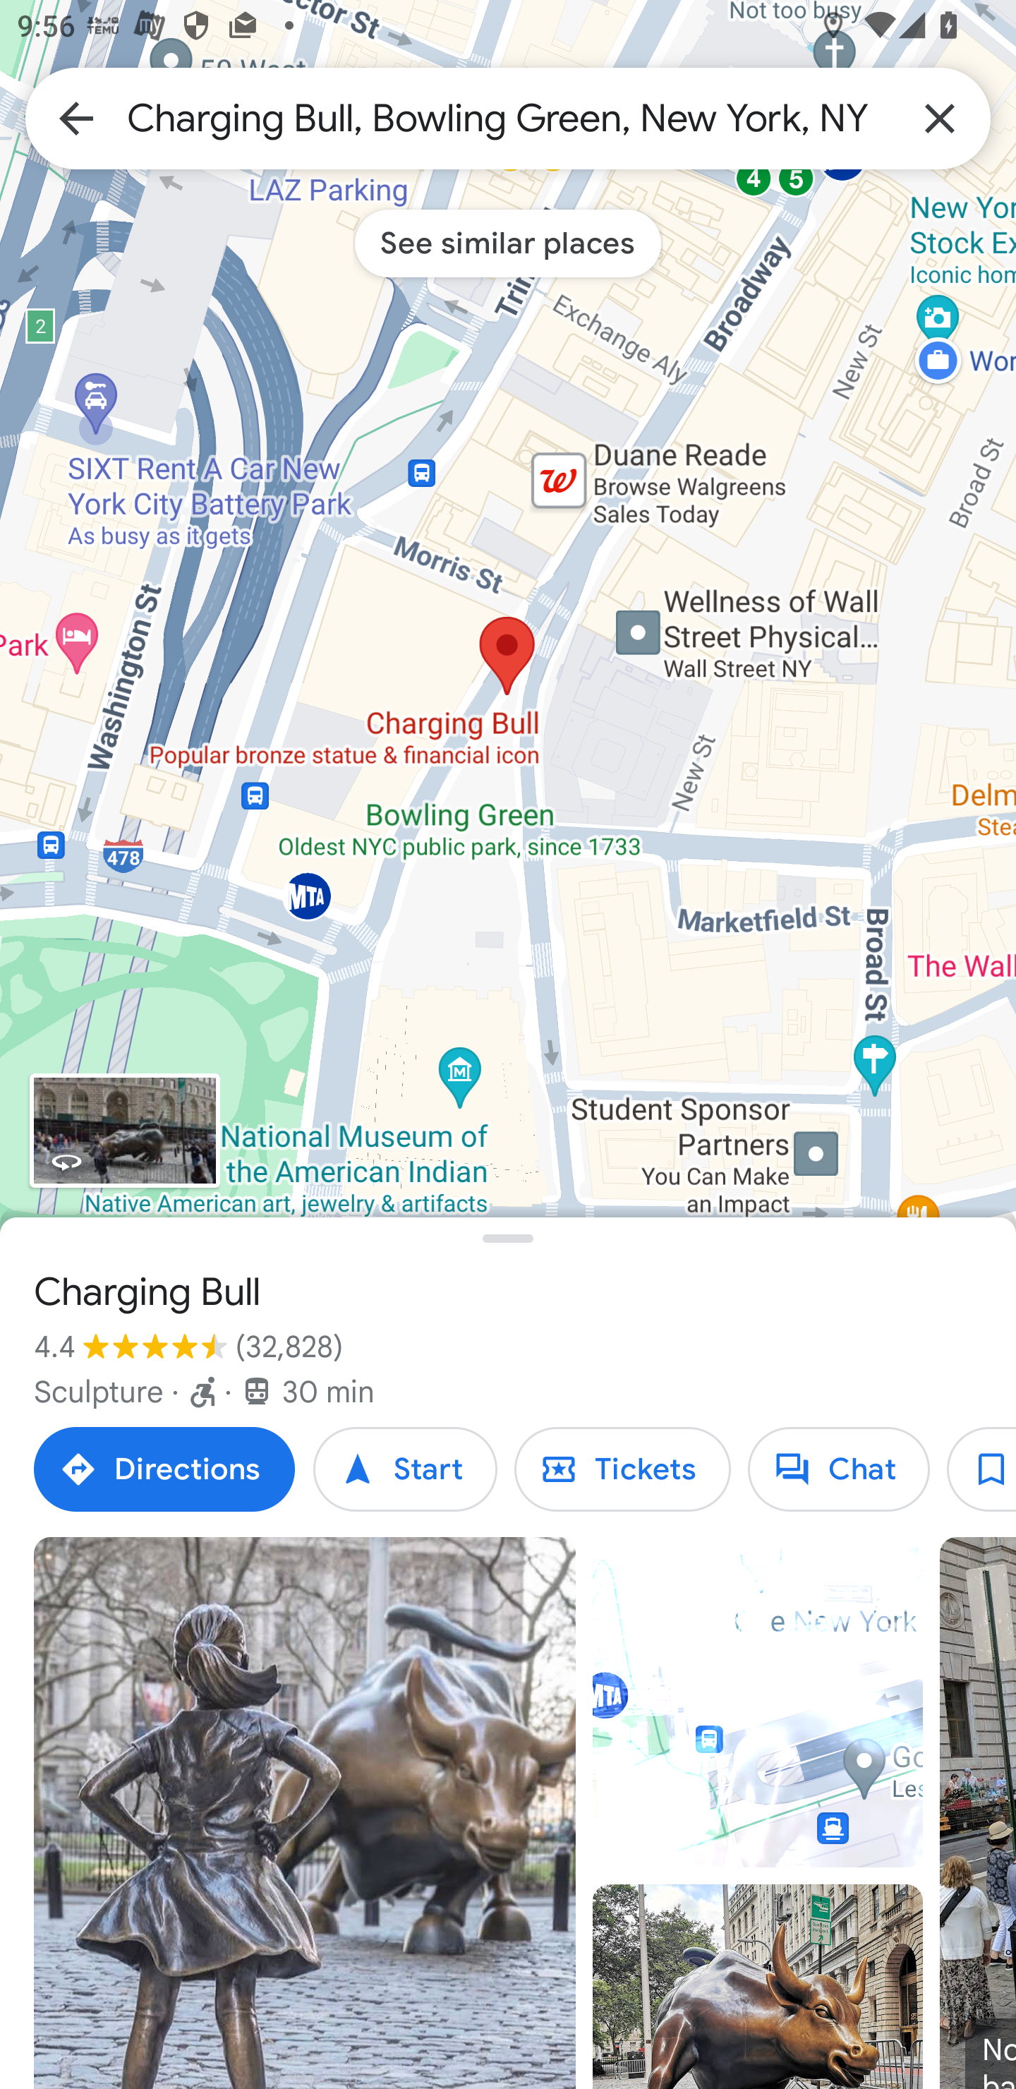 The height and width of the screenshot is (2089, 1016). What do you see at coordinates (757, 1702) in the screenshot?
I see `Video` at bounding box center [757, 1702].